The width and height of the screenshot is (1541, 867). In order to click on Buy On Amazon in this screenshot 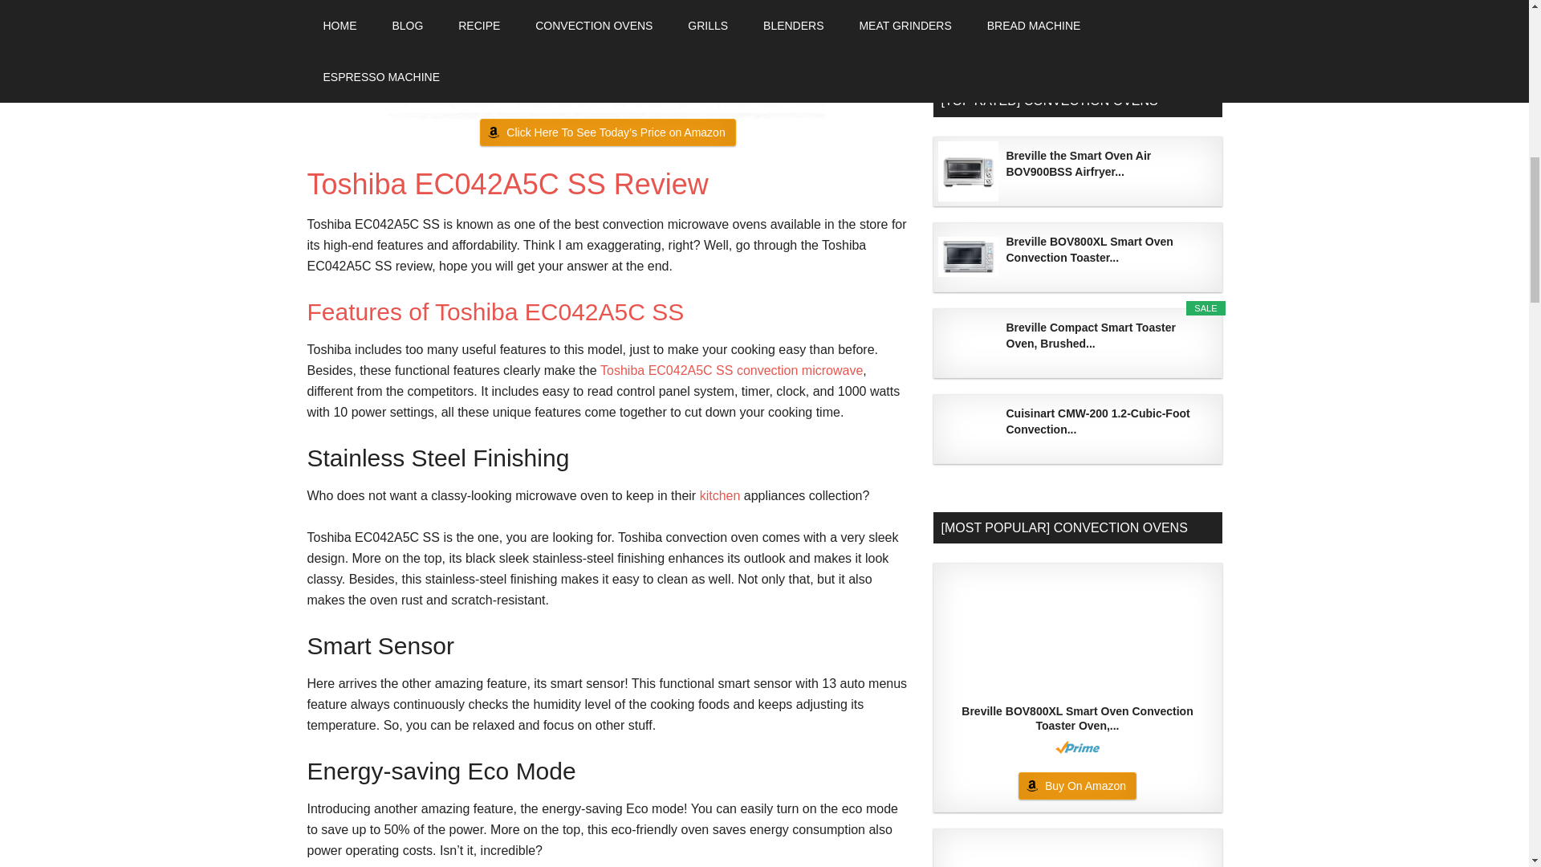, I will do `click(1077, 12)`.